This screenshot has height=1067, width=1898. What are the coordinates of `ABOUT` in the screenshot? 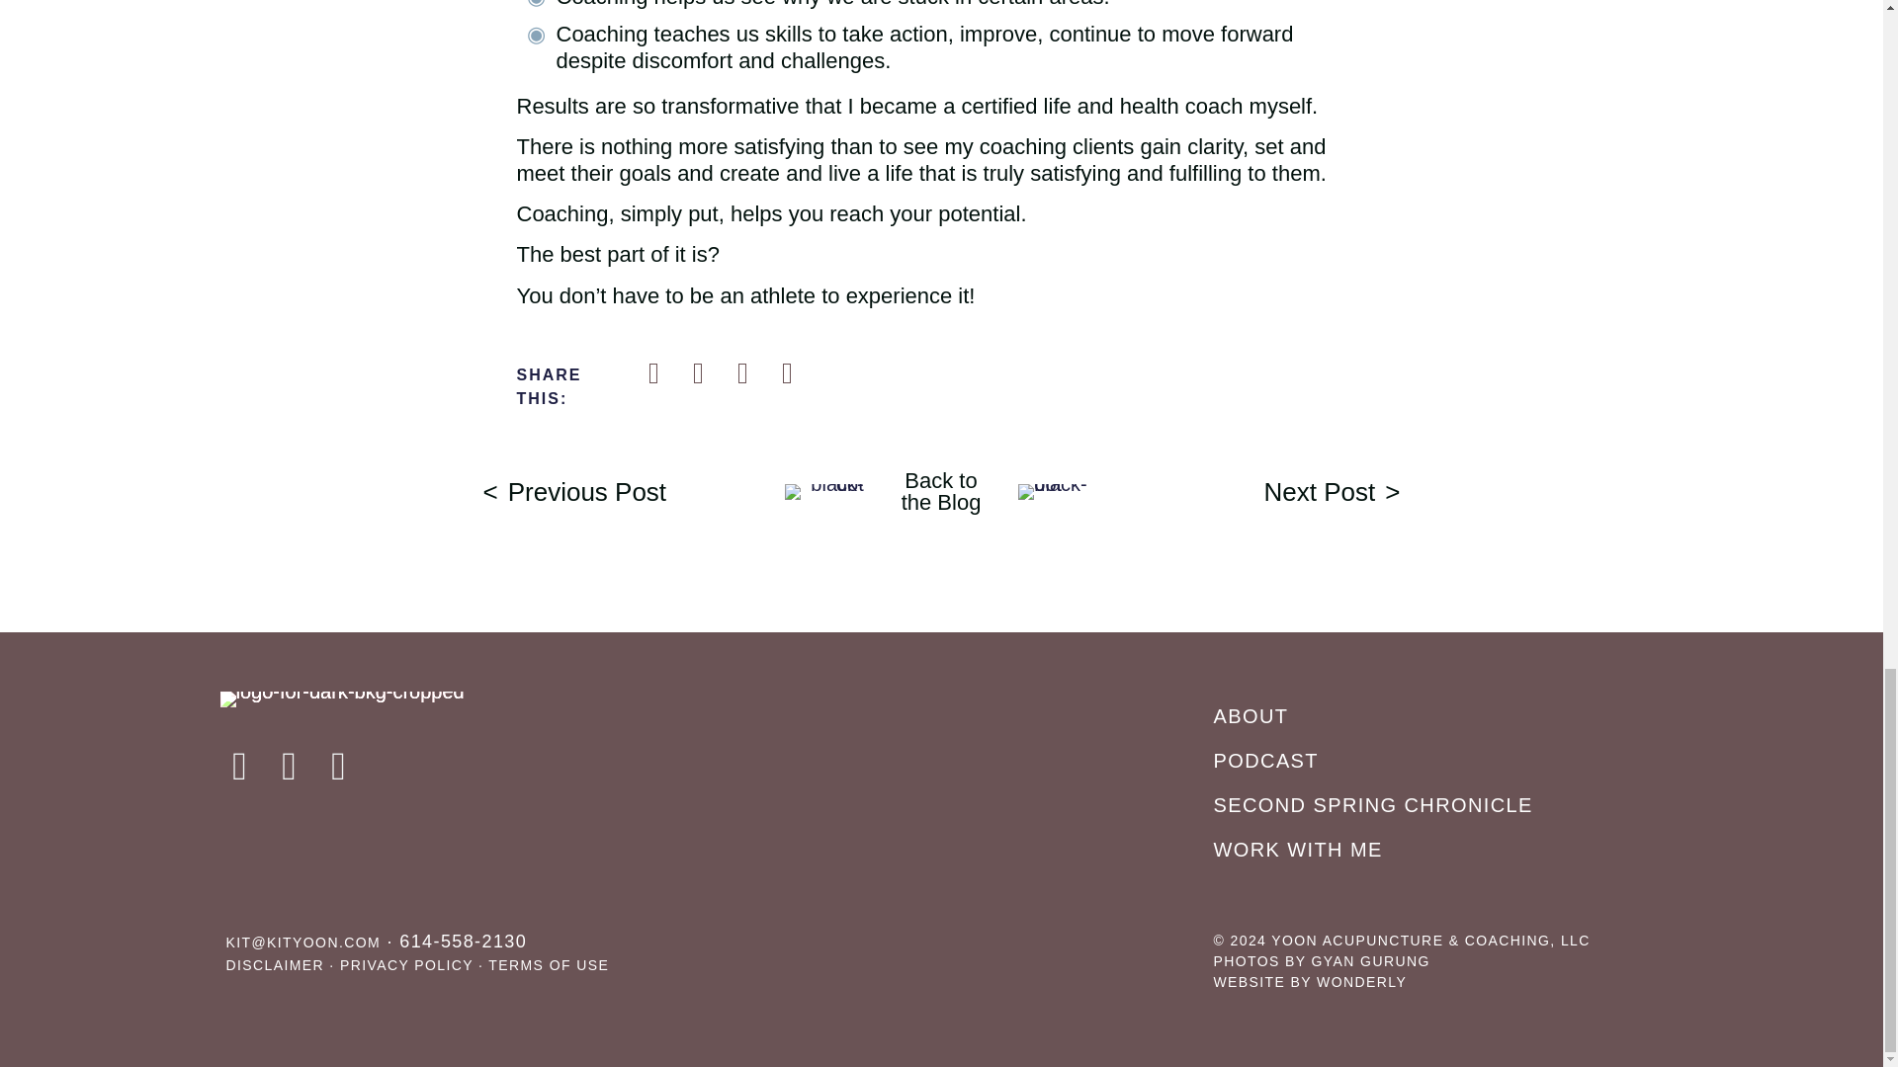 It's located at (941, 491).